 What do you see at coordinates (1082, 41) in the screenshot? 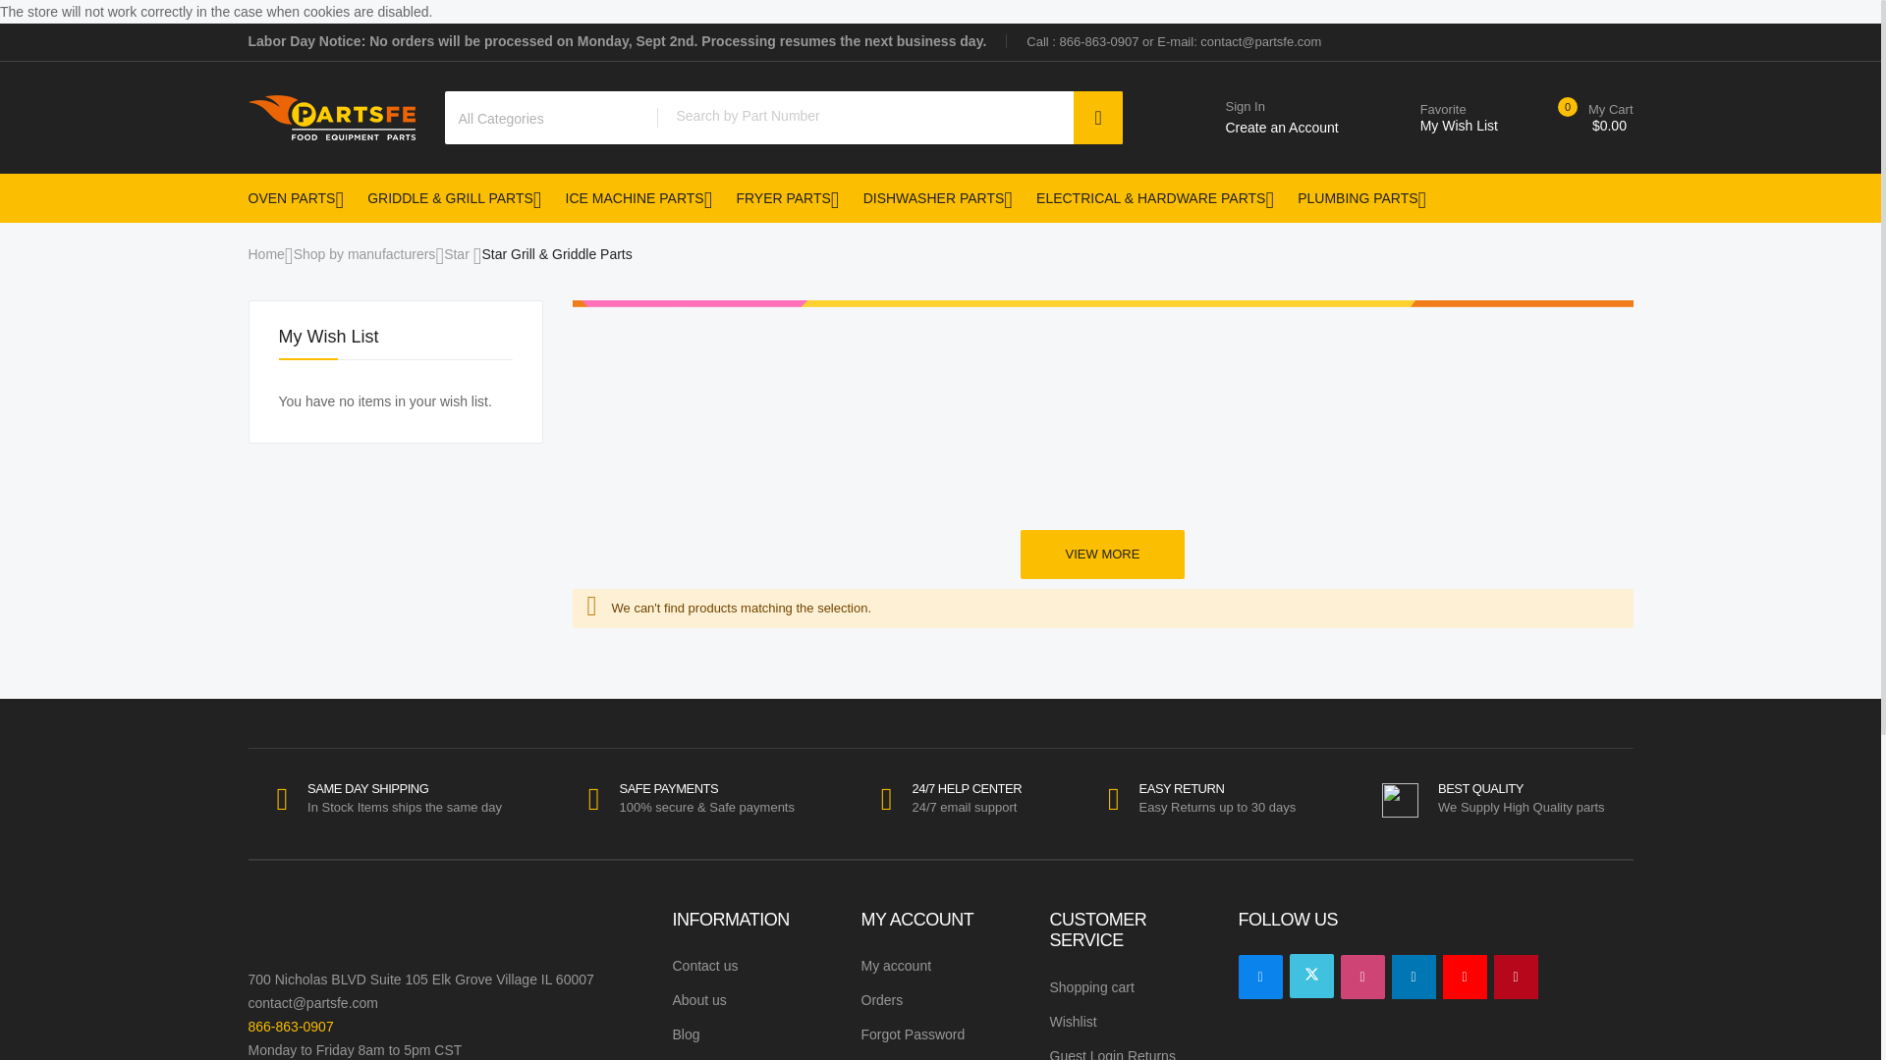
I see `Sign In` at bounding box center [1082, 41].